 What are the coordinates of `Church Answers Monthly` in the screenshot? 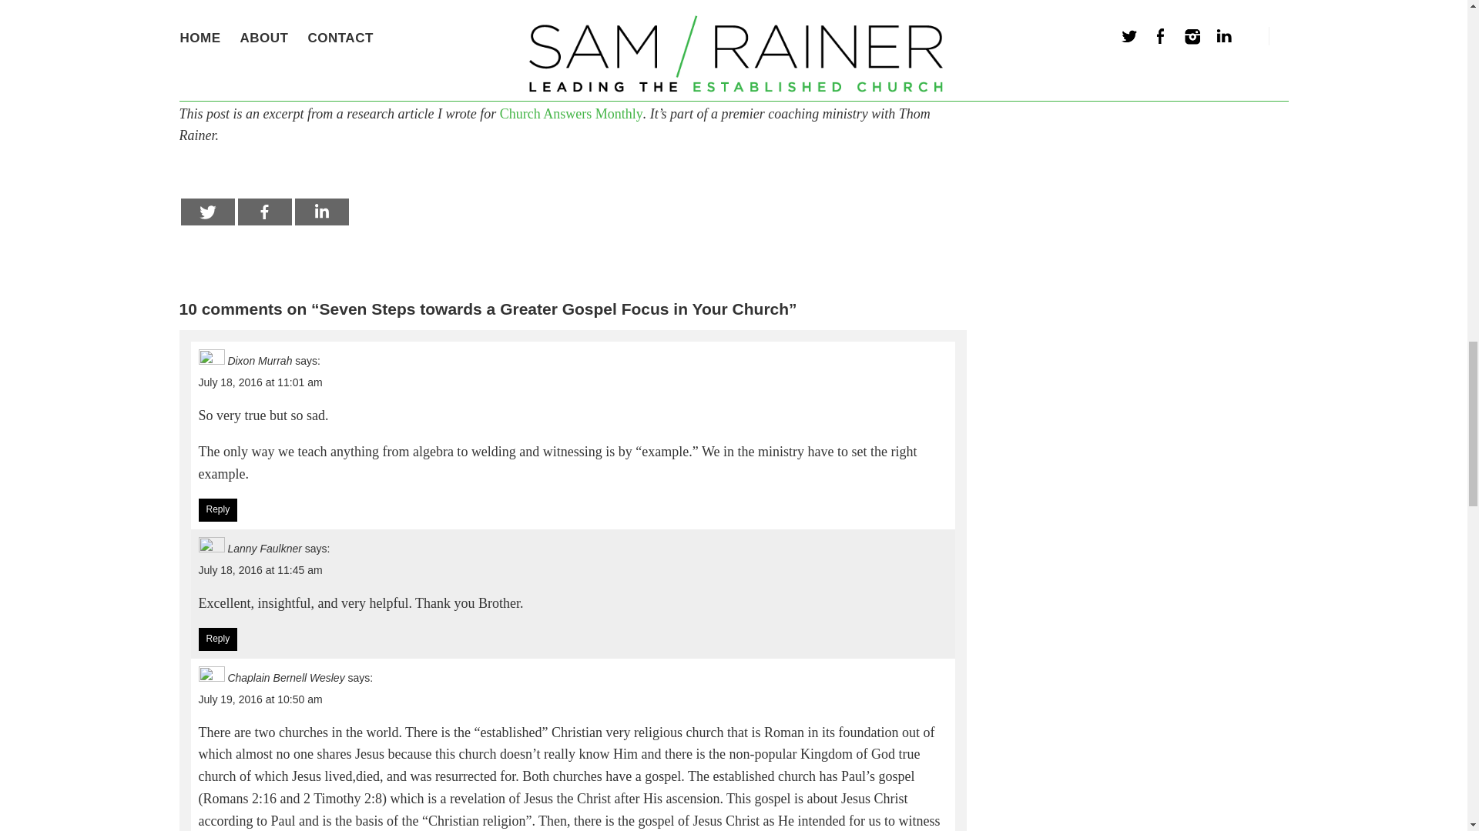 It's located at (572, 114).